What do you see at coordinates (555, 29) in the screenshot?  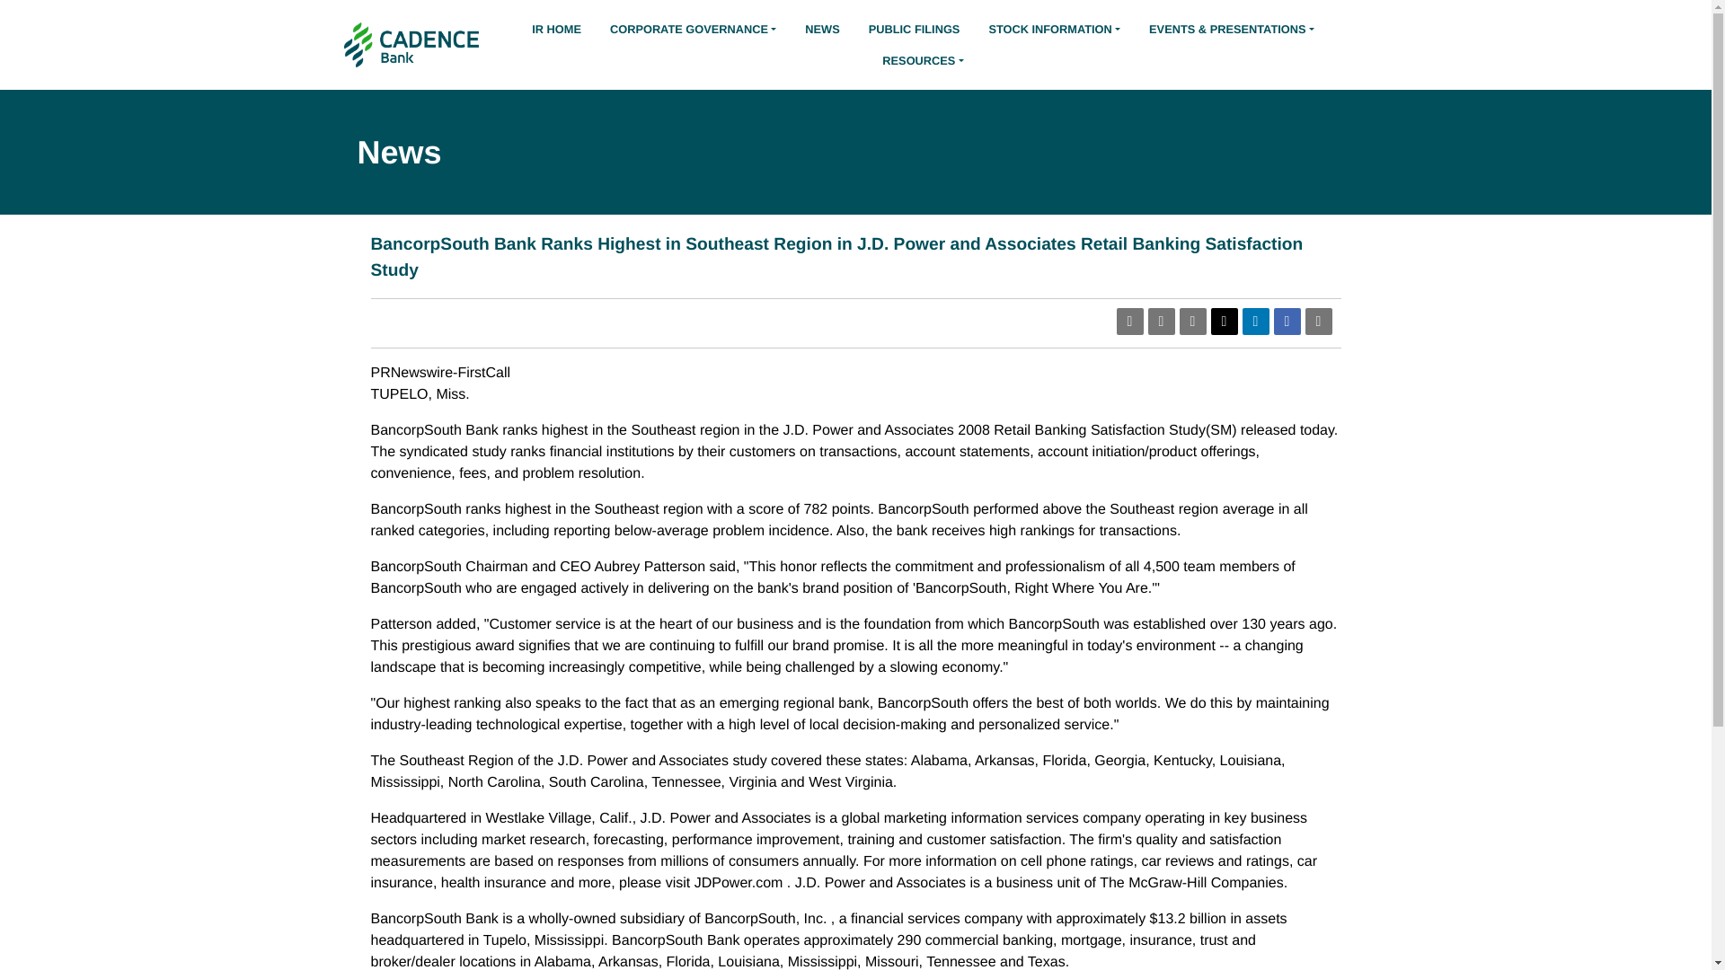 I see `IR HOME` at bounding box center [555, 29].